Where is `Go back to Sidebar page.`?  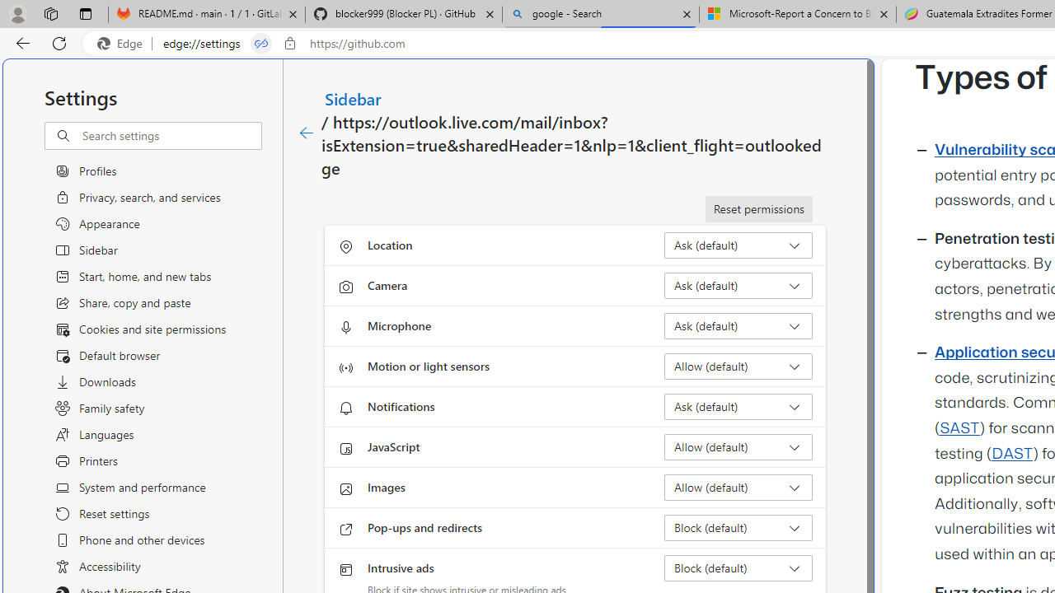
Go back to Sidebar page. is located at coordinates (307, 133).